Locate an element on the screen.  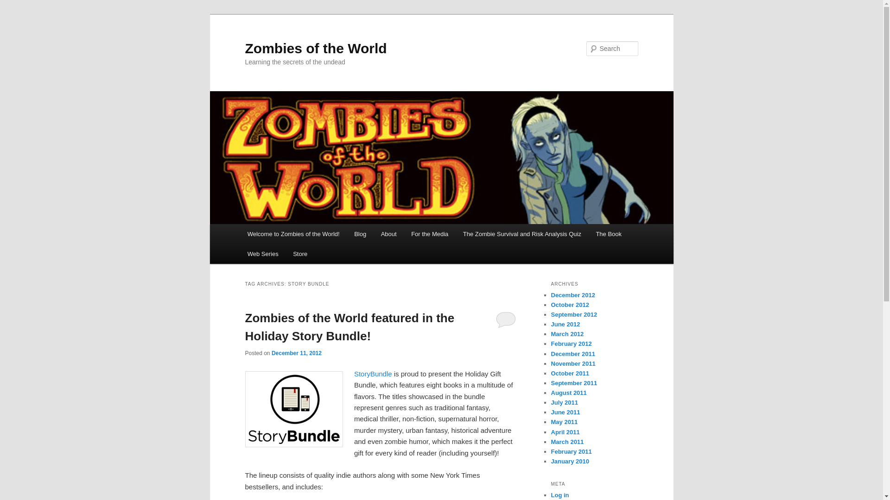
June 2011 is located at coordinates (566, 412).